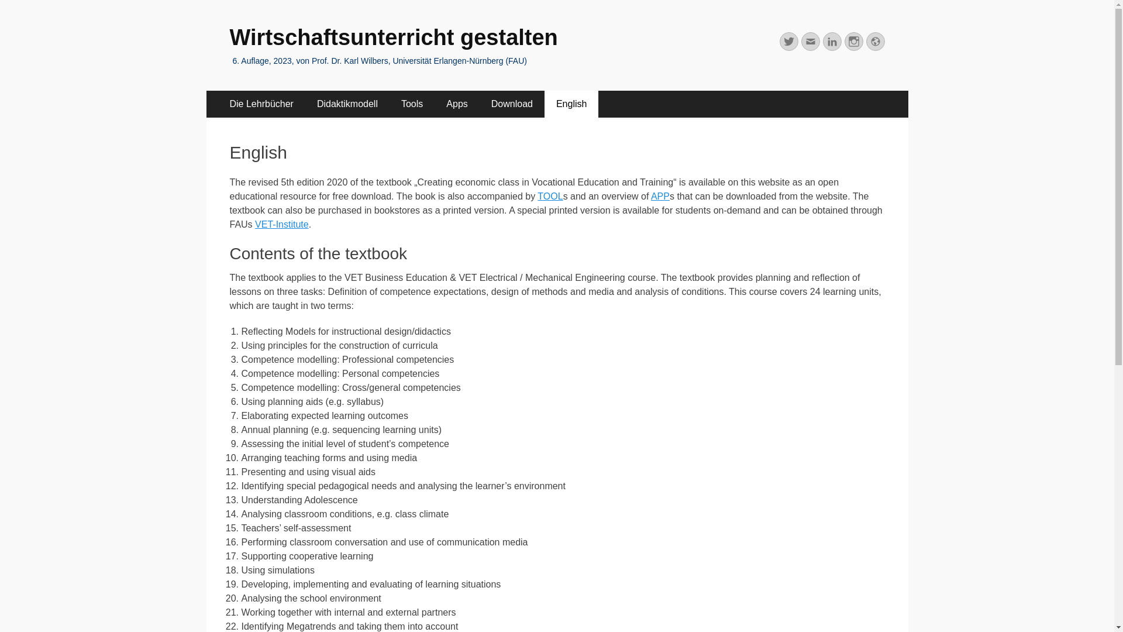 The width and height of the screenshot is (1123, 632). What do you see at coordinates (347, 104) in the screenshot?
I see `Didaktikmodell` at bounding box center [347, 104].